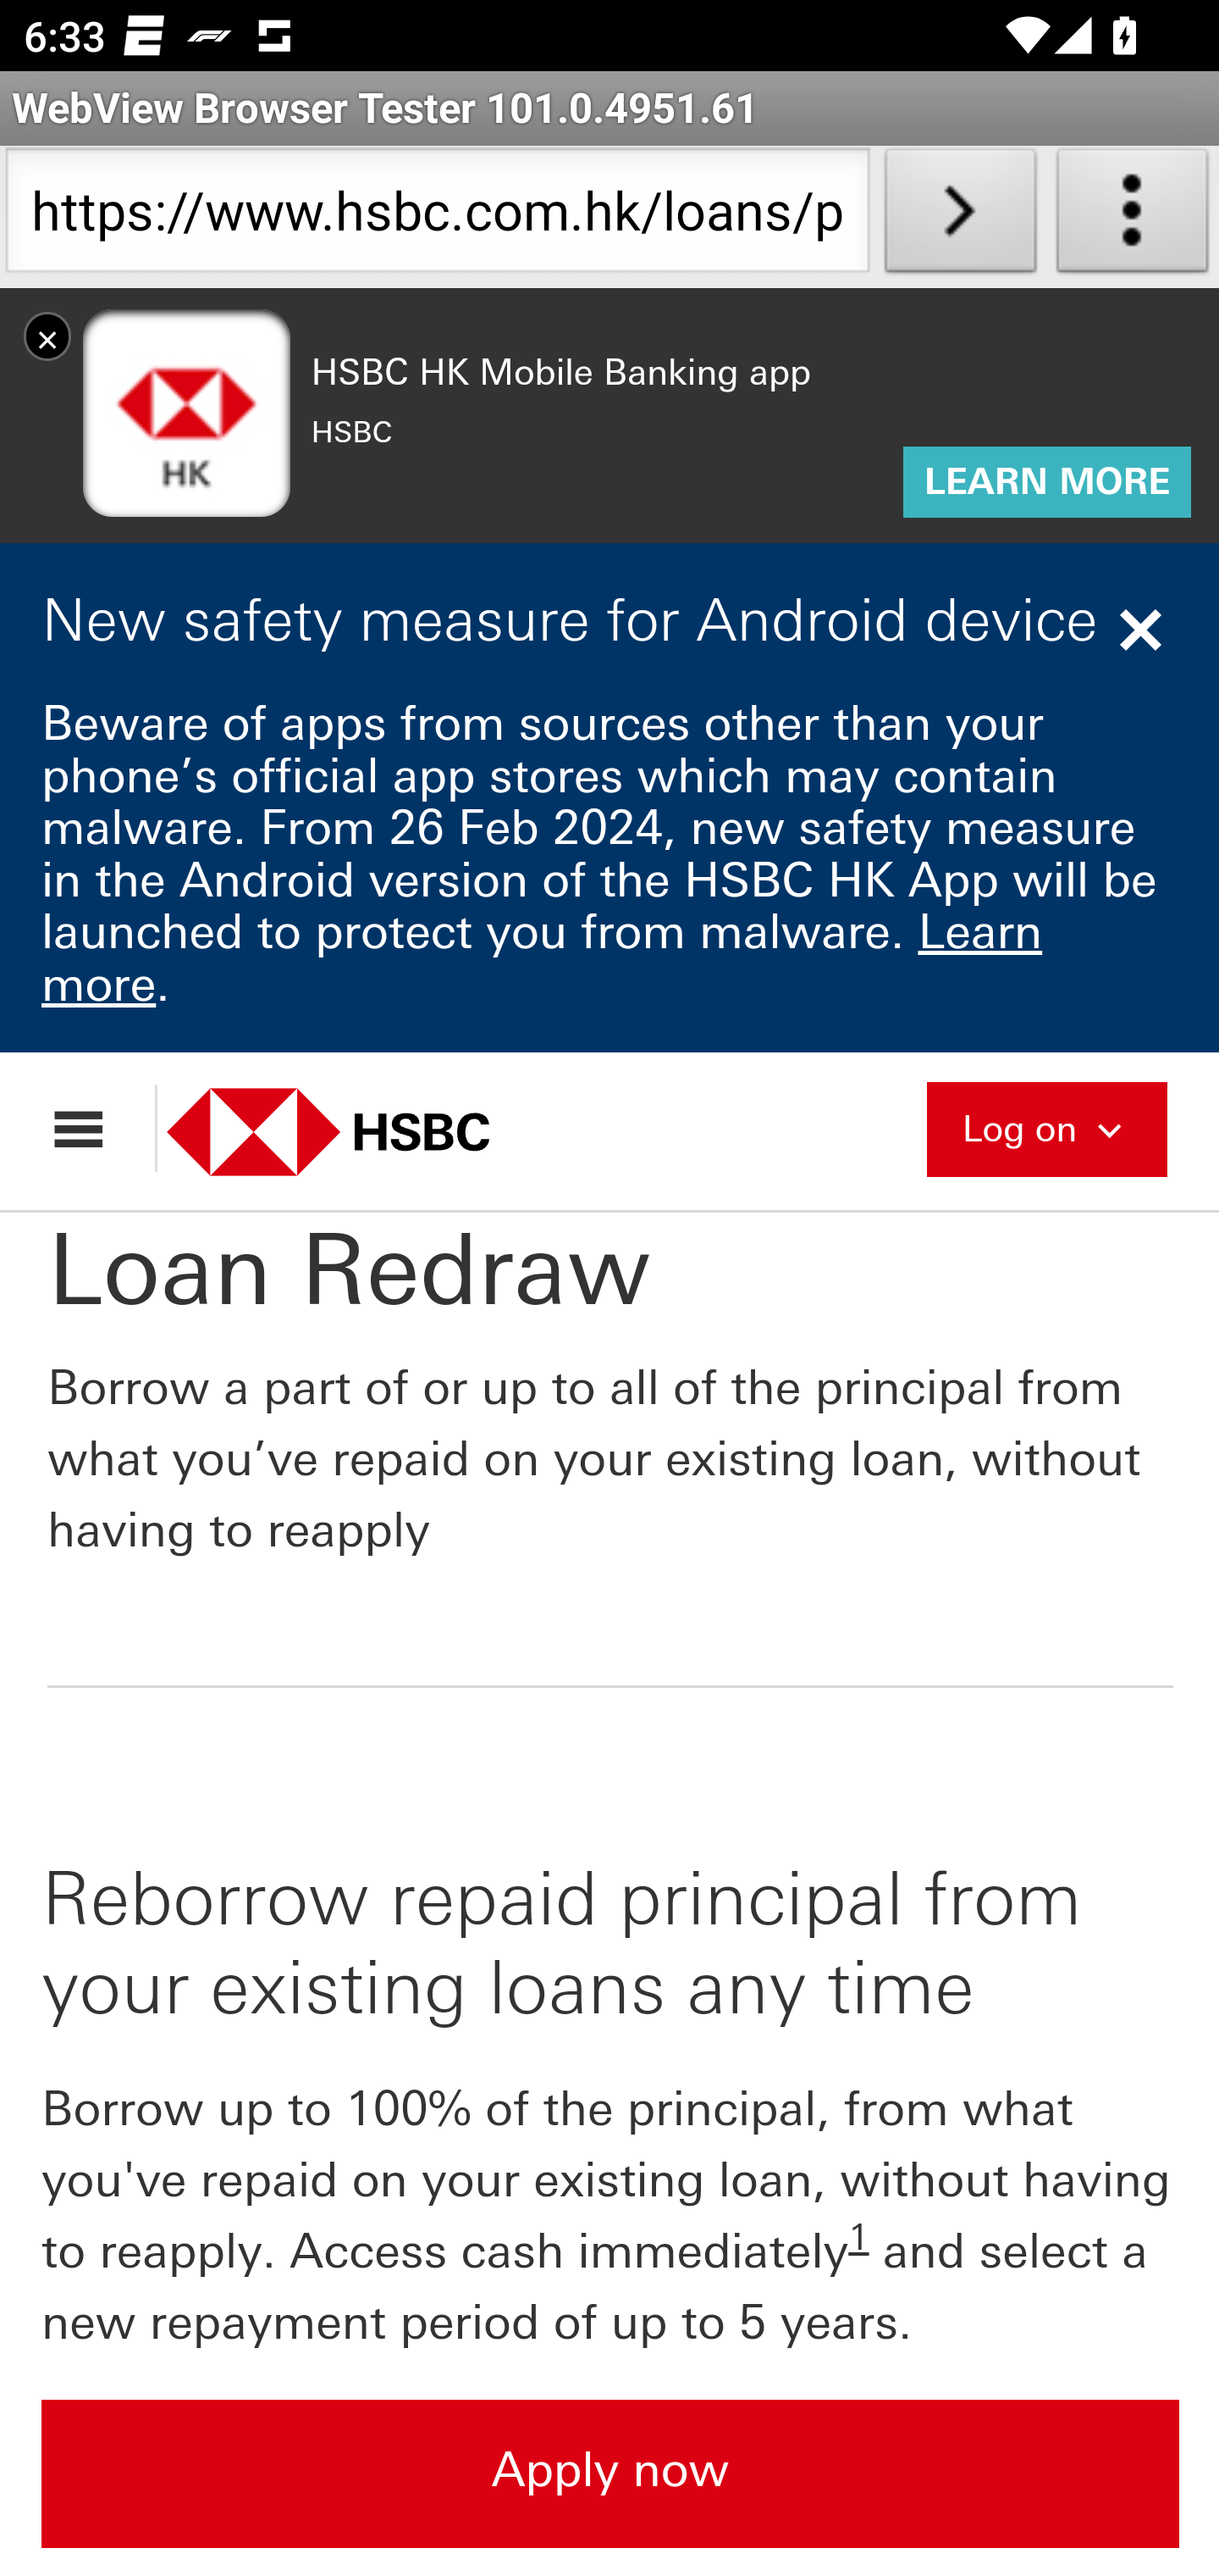  Describe the element at coordinates (960, 217) in the screenshot. I see `Load URL` at that location.